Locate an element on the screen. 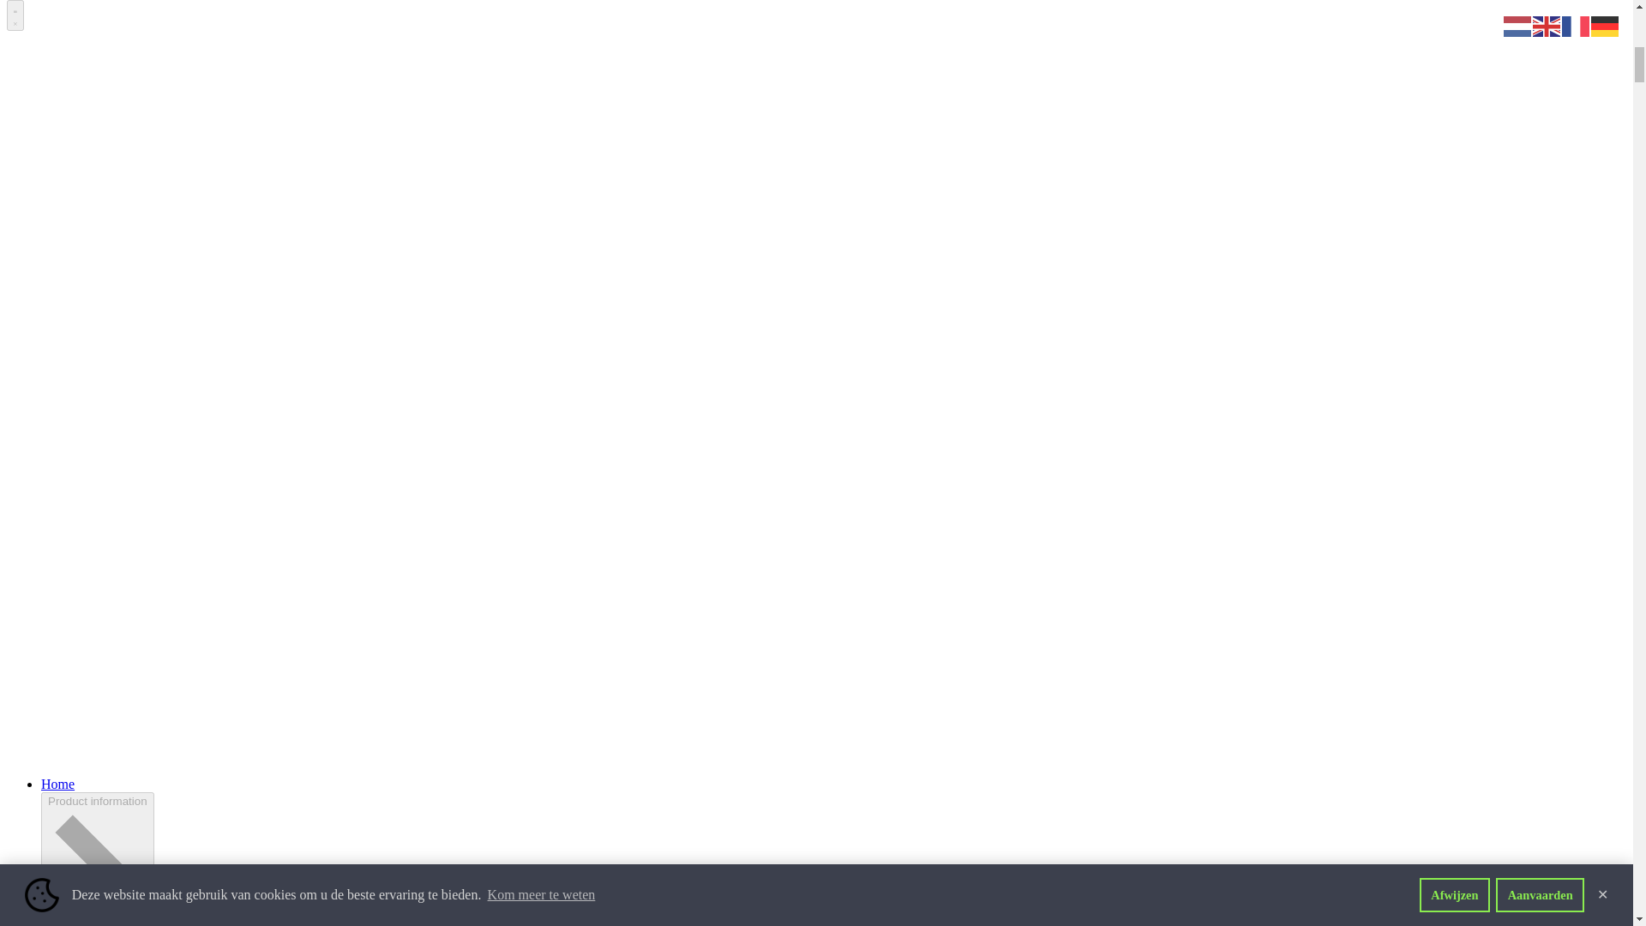  Help is located at coordinates (54, 867).